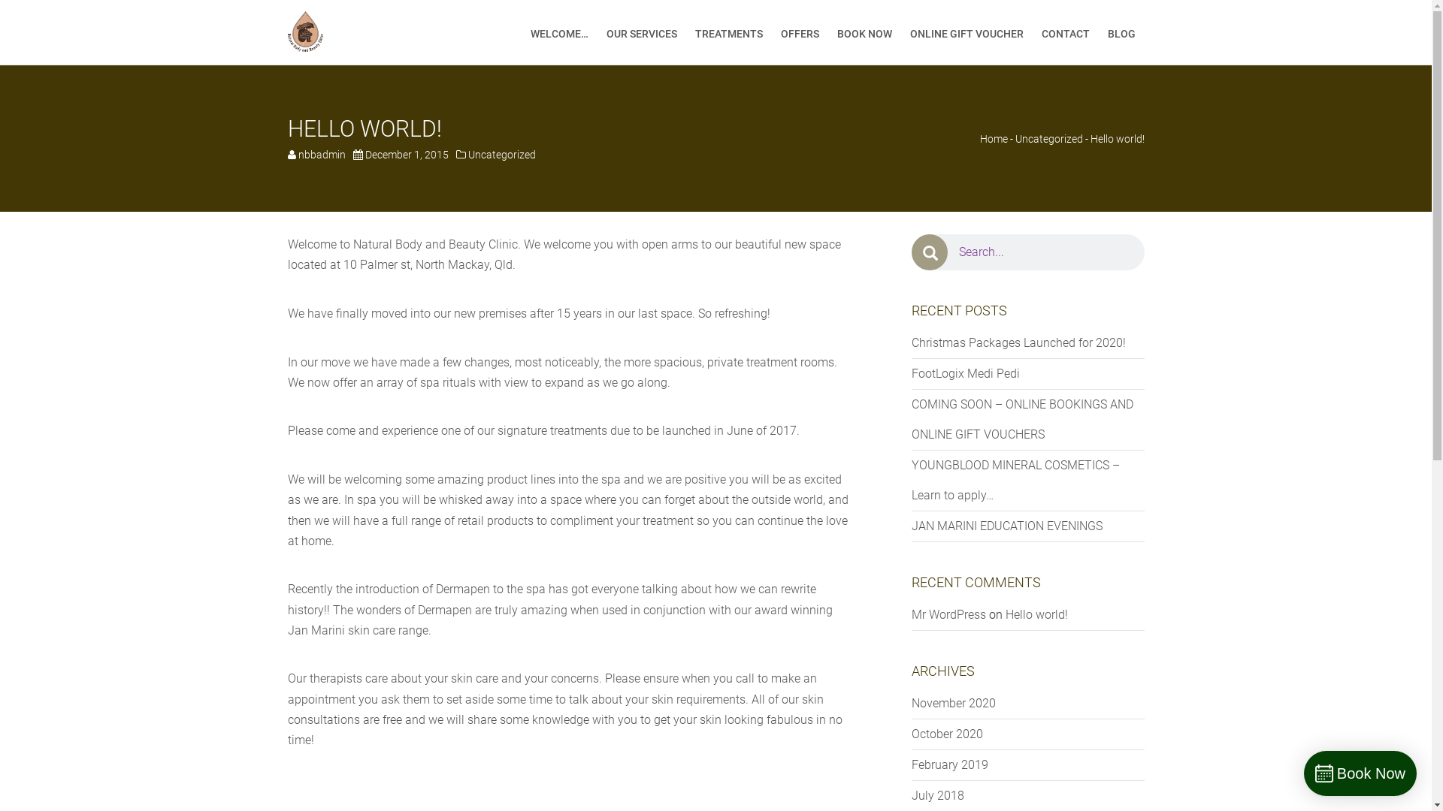 The image size is (1443, 811). Describe the element at coordinates (1066, 33) in the screenshot. I see `CONTACT` at that location.